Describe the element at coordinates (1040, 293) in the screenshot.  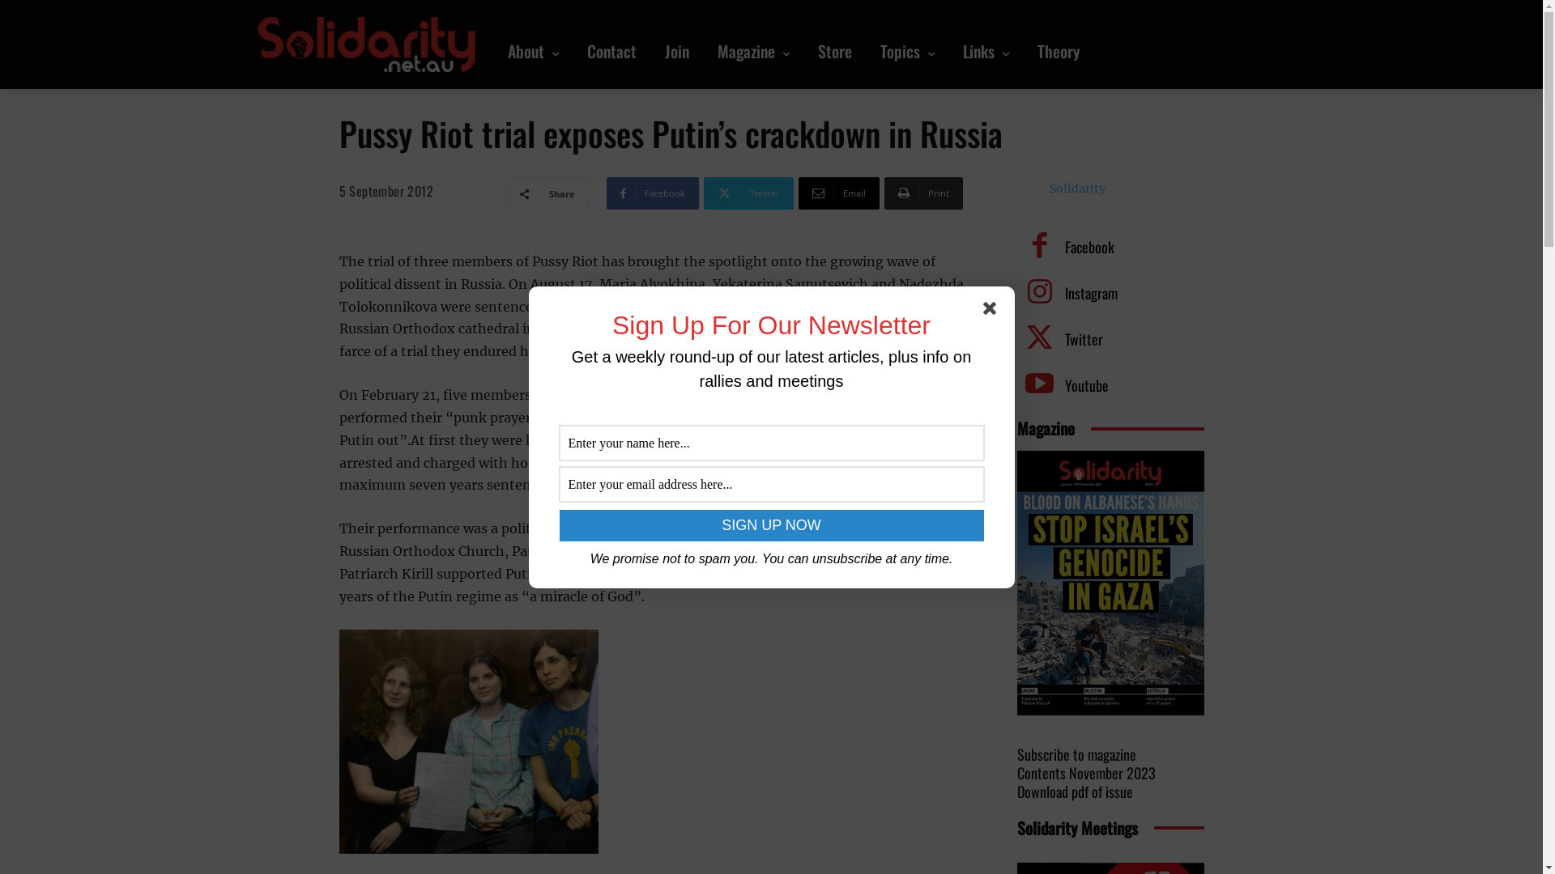
I see `Instagram` at that location.